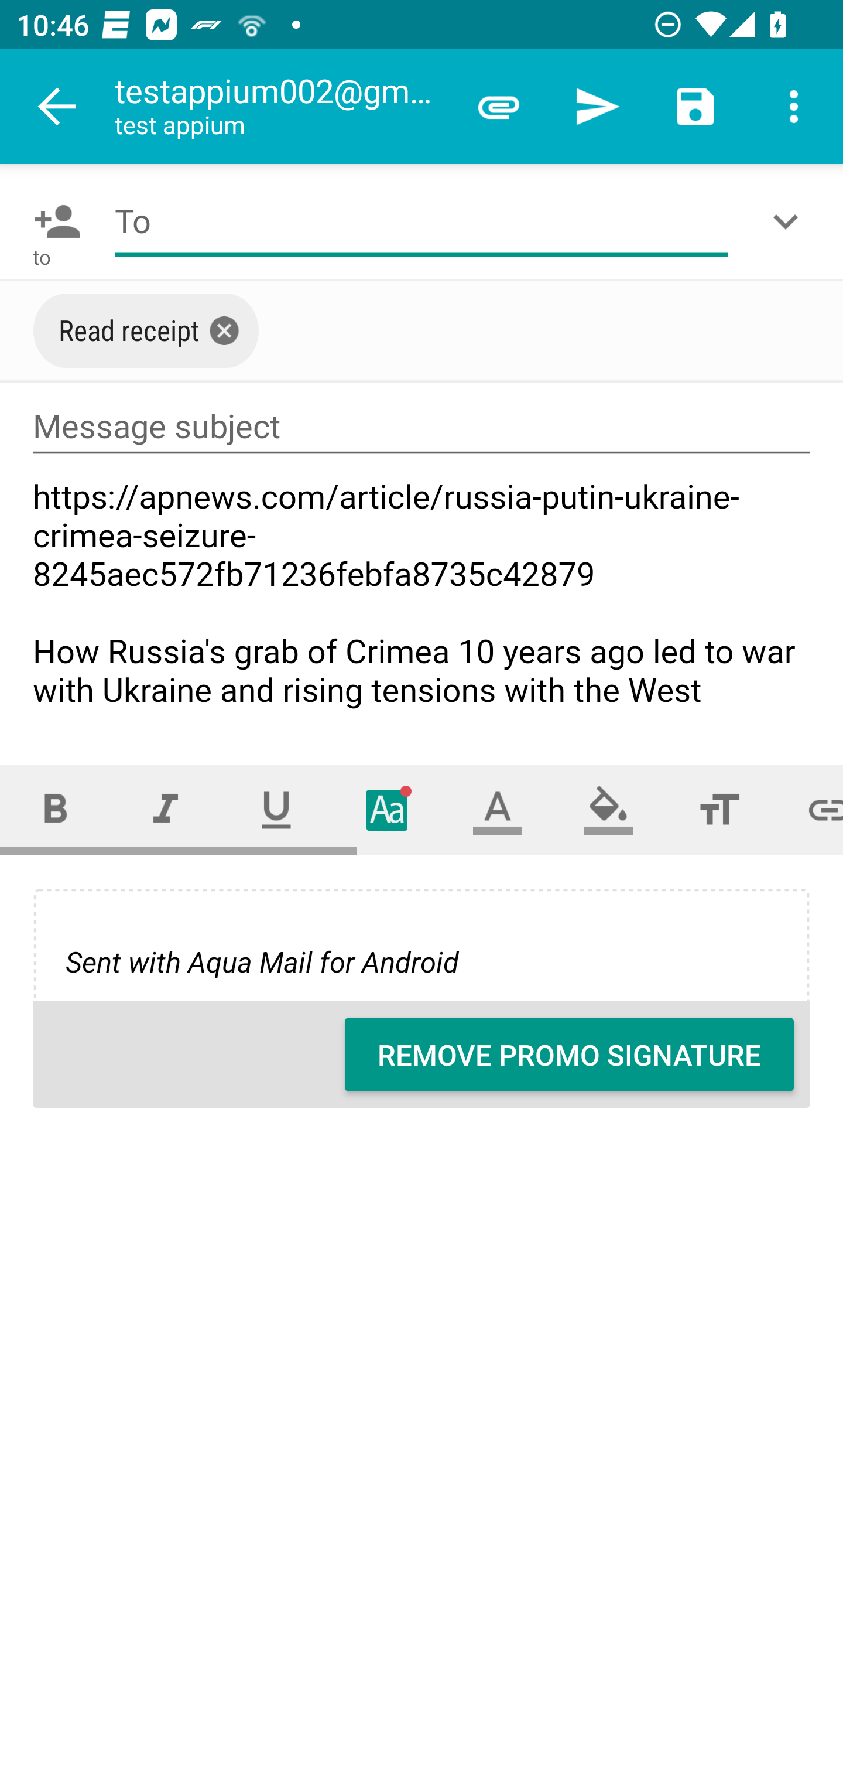 The height and width of the screenshot is (1781, 843). Describe the element at coordinates (695, 107) in the screenshot. I see `Save` at that location.